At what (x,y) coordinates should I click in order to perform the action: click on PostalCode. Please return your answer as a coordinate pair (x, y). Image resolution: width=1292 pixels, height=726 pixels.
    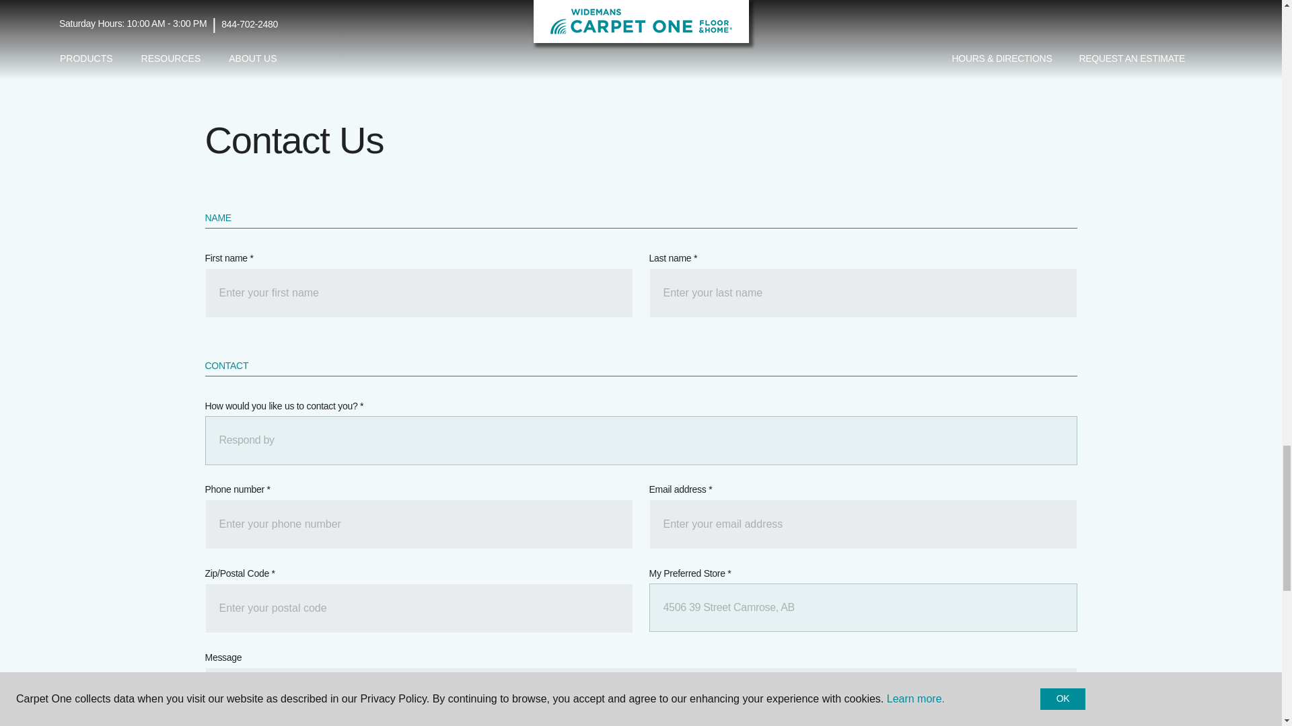
    Looking at the image, I should click on (419, 608).